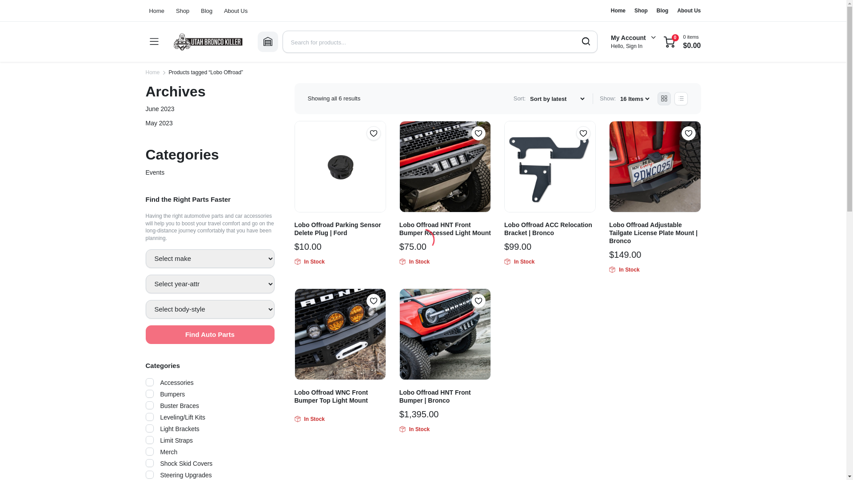 Image resolution: width=853 pixels, height=480 pixels. What do you see at coordinates (158, 11) in the screenshot?
I see `Home` at bounding box center [158, 11].